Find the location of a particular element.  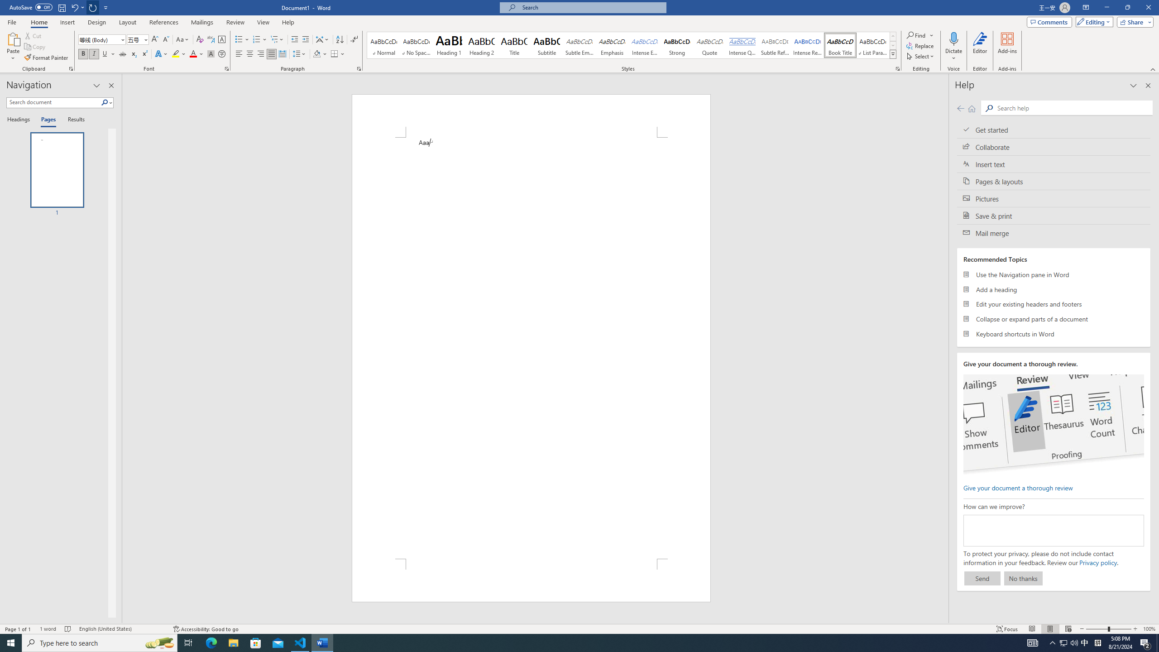

Quick Access Toolbar is located at coordinates (60, 8).